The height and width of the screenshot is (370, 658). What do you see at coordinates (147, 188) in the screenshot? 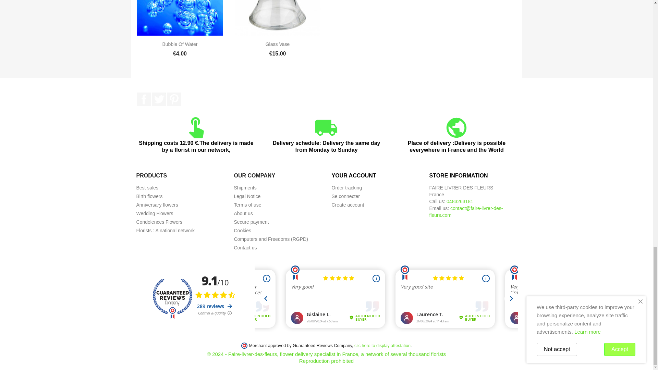
I see `Our best sales` at bounding box center [147, 188].